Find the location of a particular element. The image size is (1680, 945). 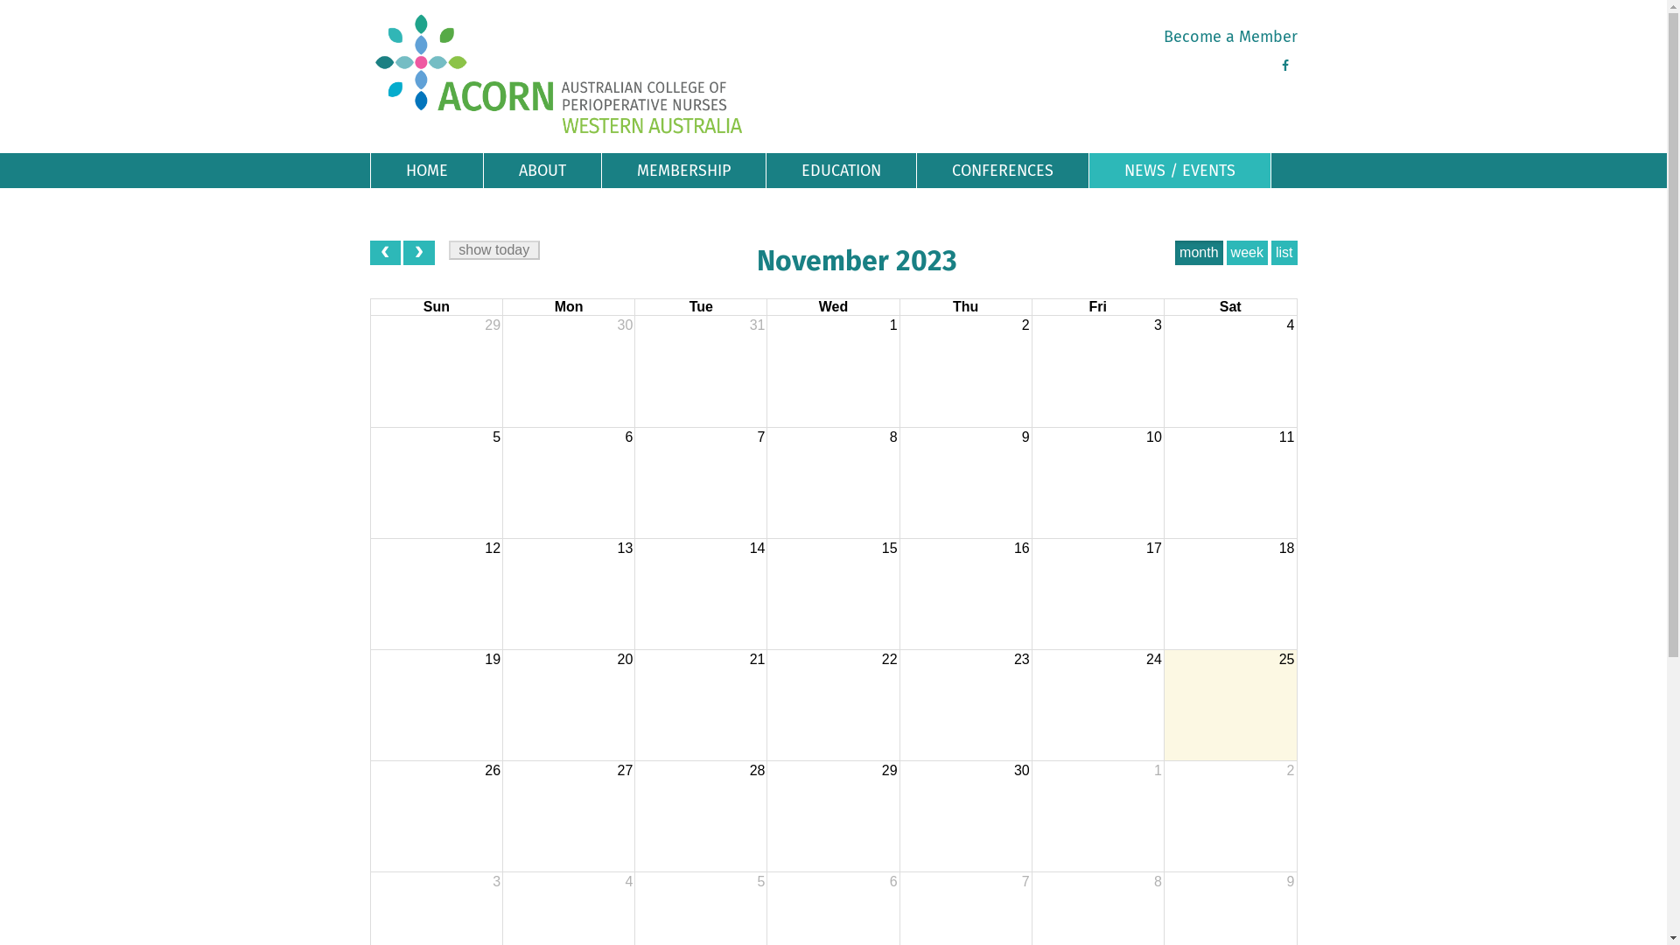

NEWS / EVENTS is located at coordinates (1179, 171).